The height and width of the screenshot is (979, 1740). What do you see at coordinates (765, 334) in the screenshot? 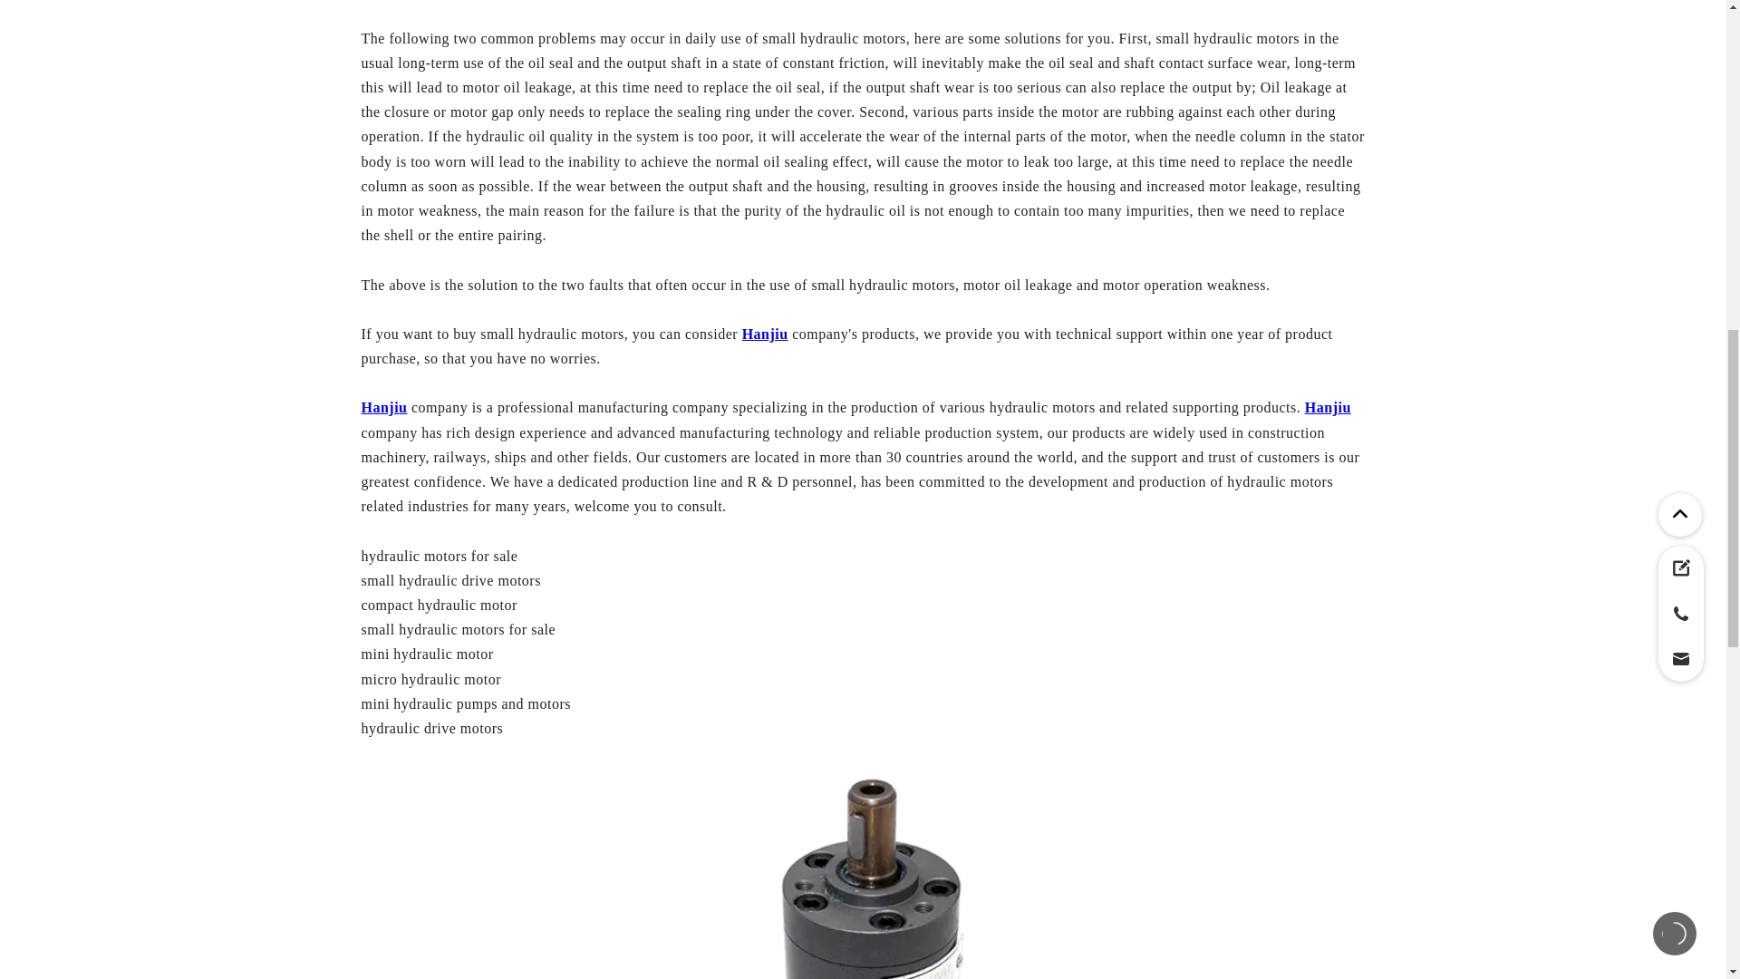
I see `Hanjiu` at bounding box center [765, 334].